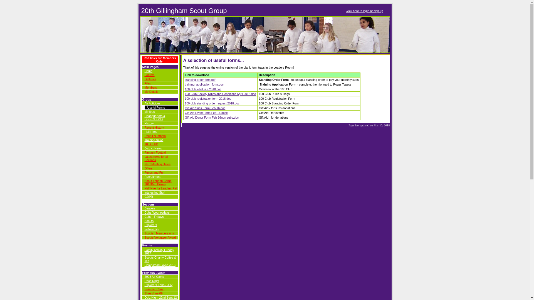  I want to click on 100 club registration form 2018.doc, so click(208, 99).